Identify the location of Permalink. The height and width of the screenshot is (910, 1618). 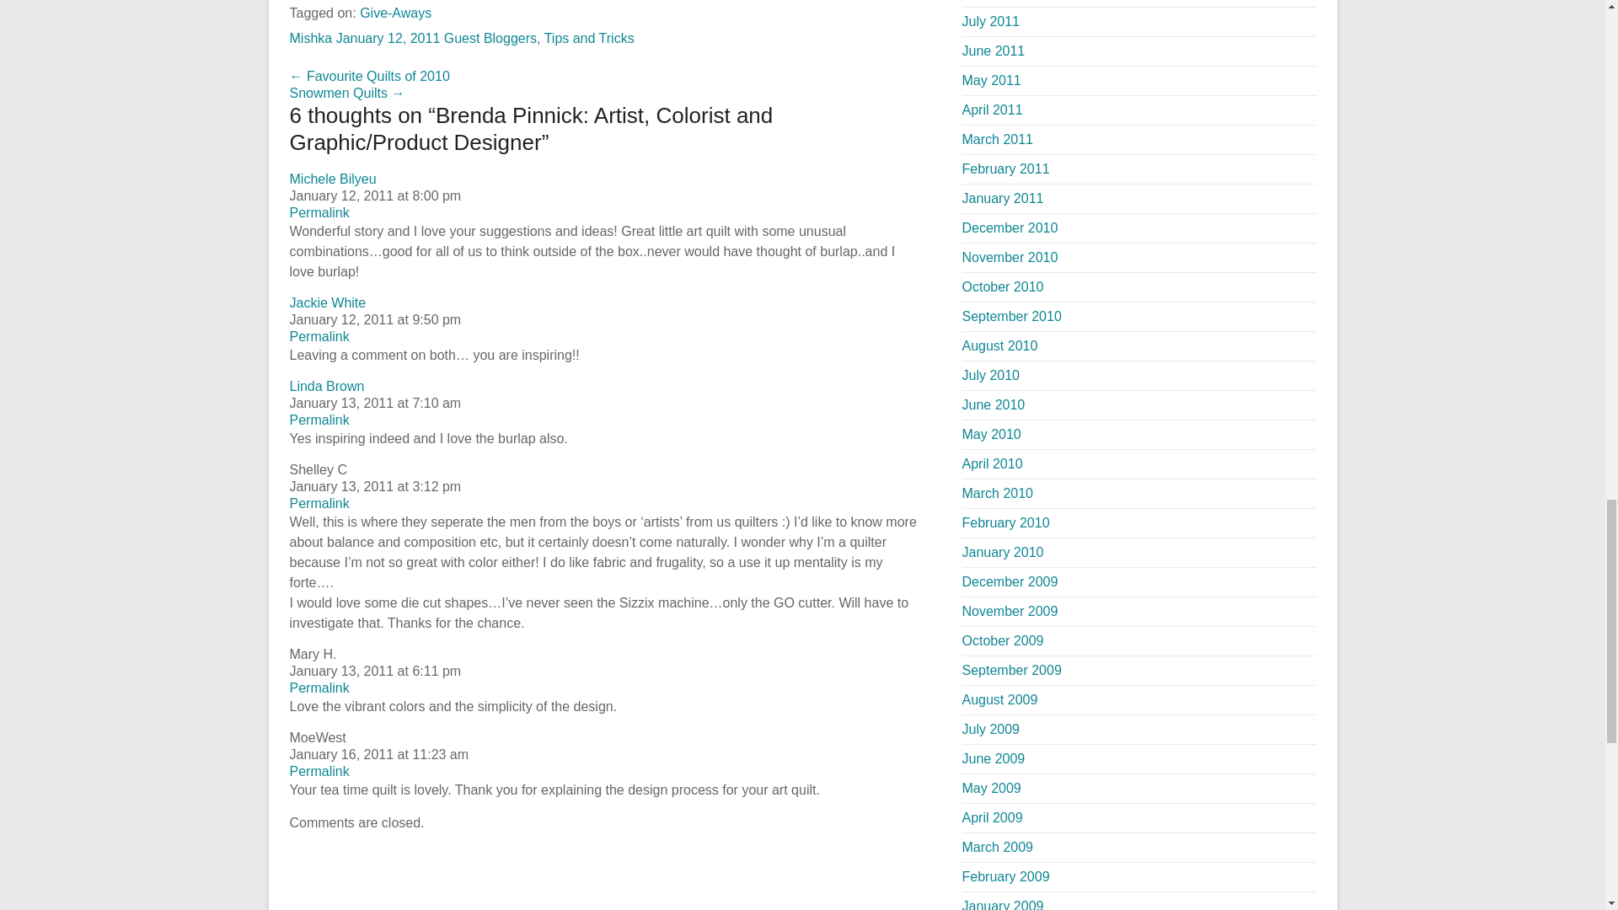
(319, 688).